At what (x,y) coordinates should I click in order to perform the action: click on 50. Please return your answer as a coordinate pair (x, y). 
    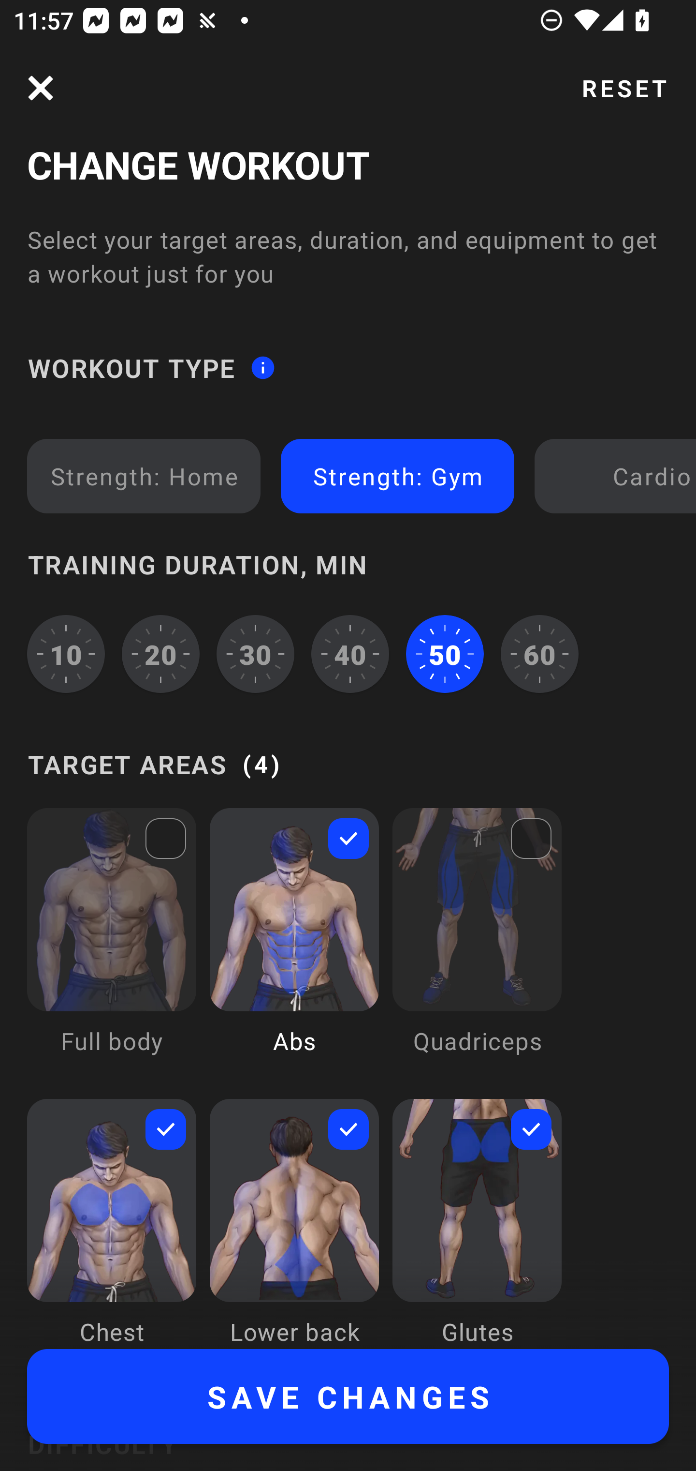
    Looking at the image, I should click on (445, 653).